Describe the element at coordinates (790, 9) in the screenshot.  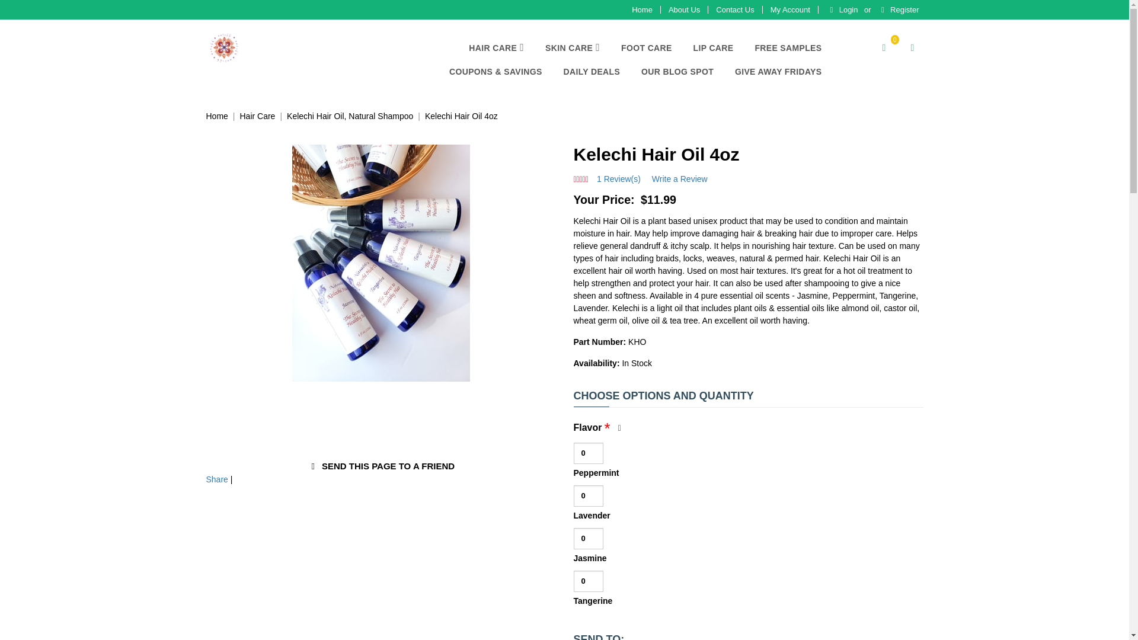
I see `My Account` at that location.